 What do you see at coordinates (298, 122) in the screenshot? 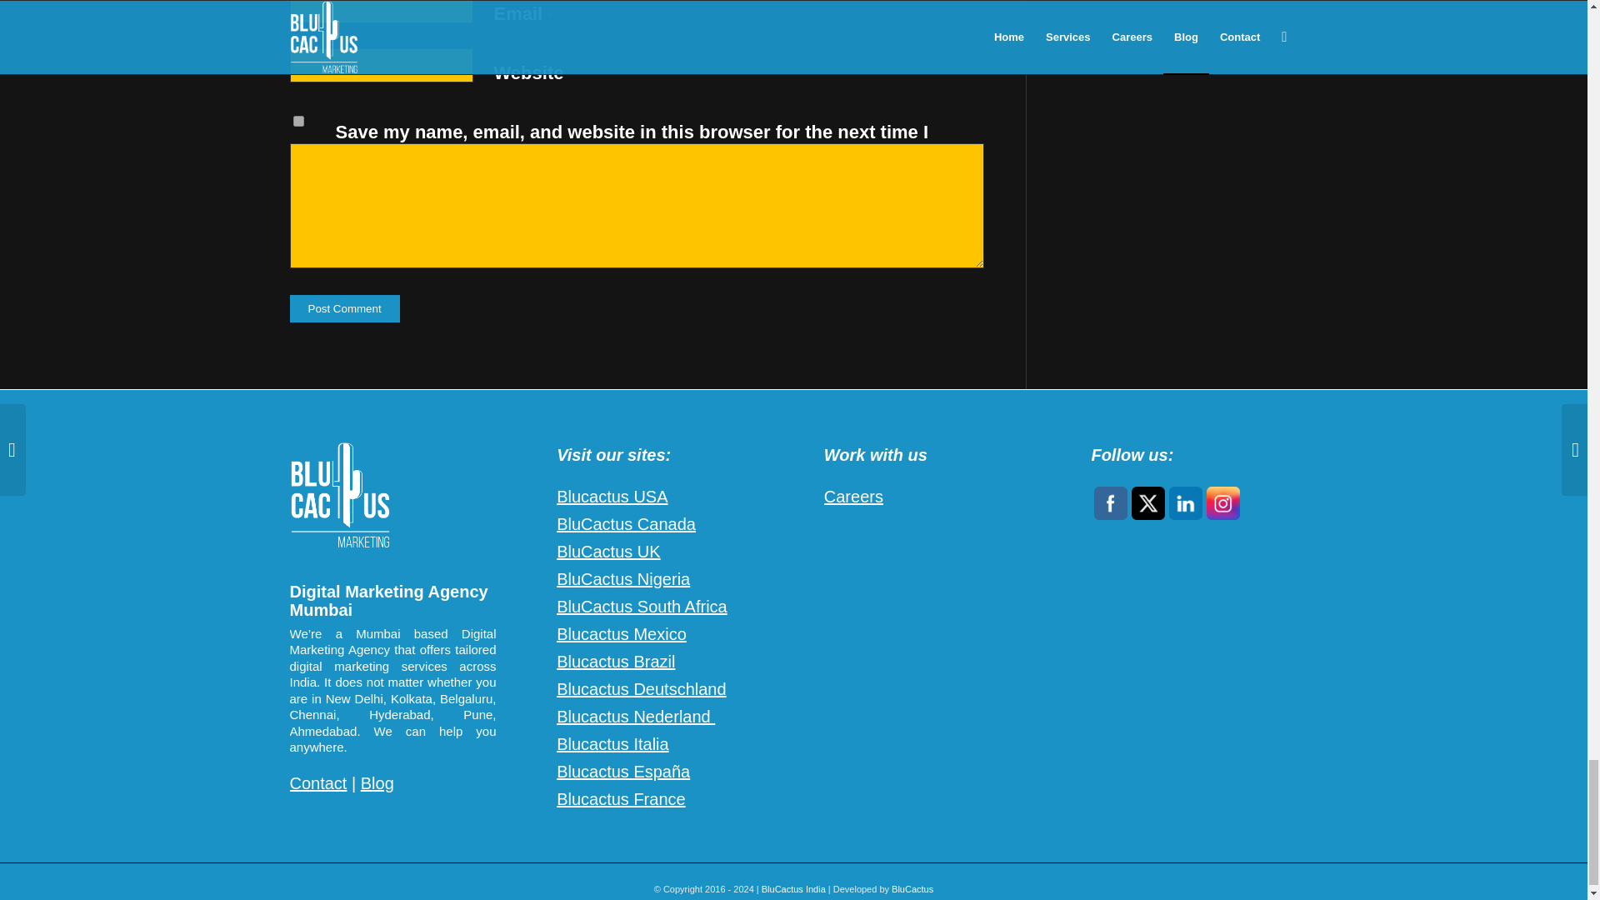
I see `yes` at bounding box center [298, 122].